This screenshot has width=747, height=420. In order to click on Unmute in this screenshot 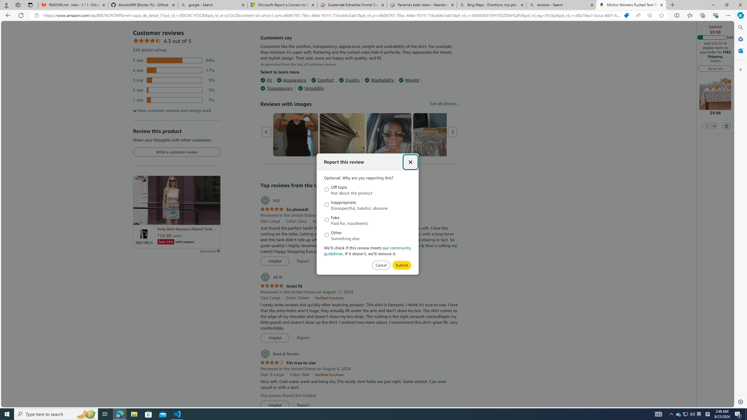, I will do `click(213, 218)`.